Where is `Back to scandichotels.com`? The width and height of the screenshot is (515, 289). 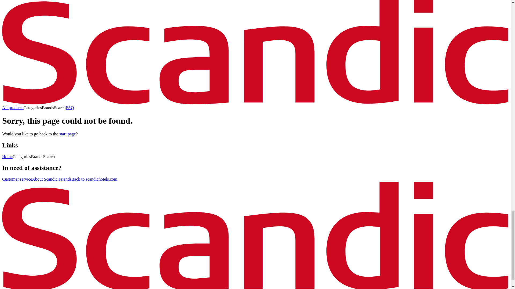
Back to scandichotels.com is located at coordinates (94, 179).